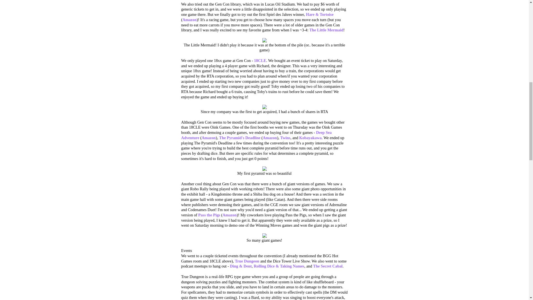 This screenshot has height=300, width=533. I want to click on Amazon, so click(270, 138).